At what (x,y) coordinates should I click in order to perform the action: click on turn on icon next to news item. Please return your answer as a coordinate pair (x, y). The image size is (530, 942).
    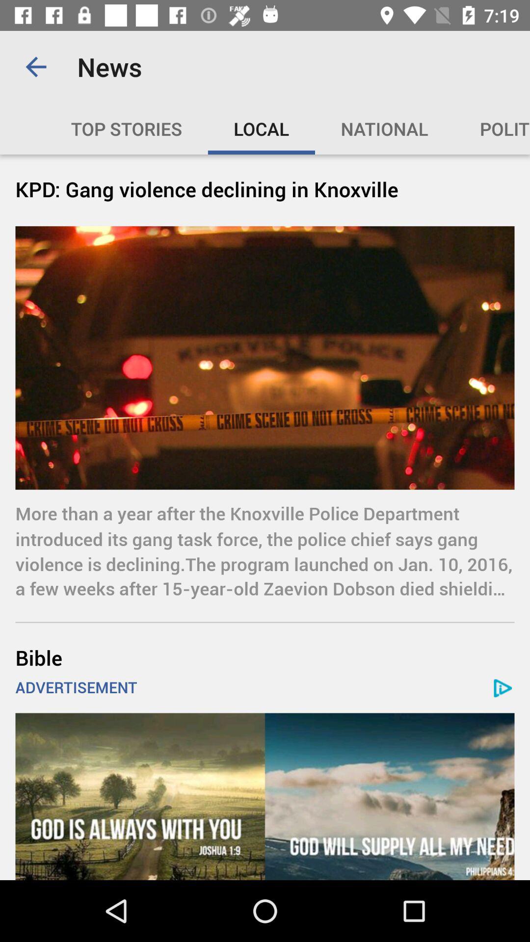
    Looking at the image, I should click on (36, 67).